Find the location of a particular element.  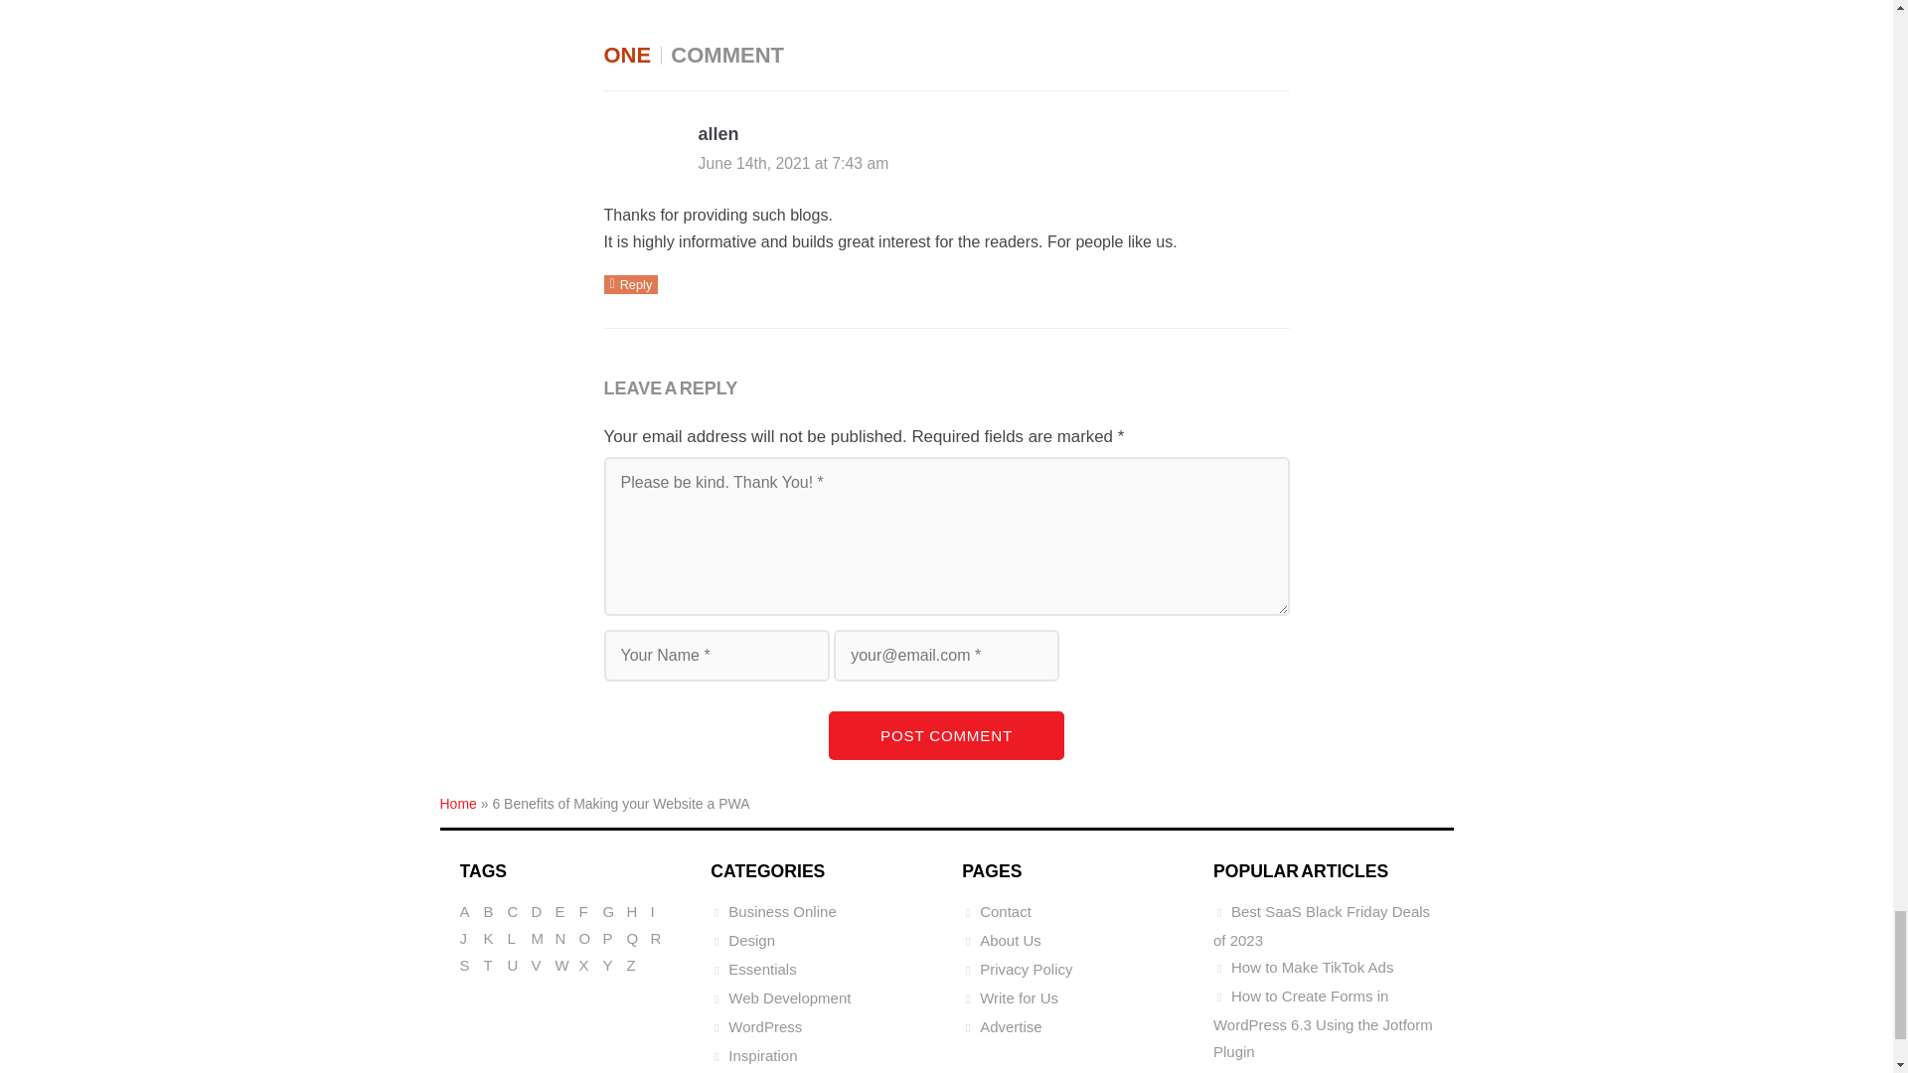

Post Comment is located at coordinates (946, 735).